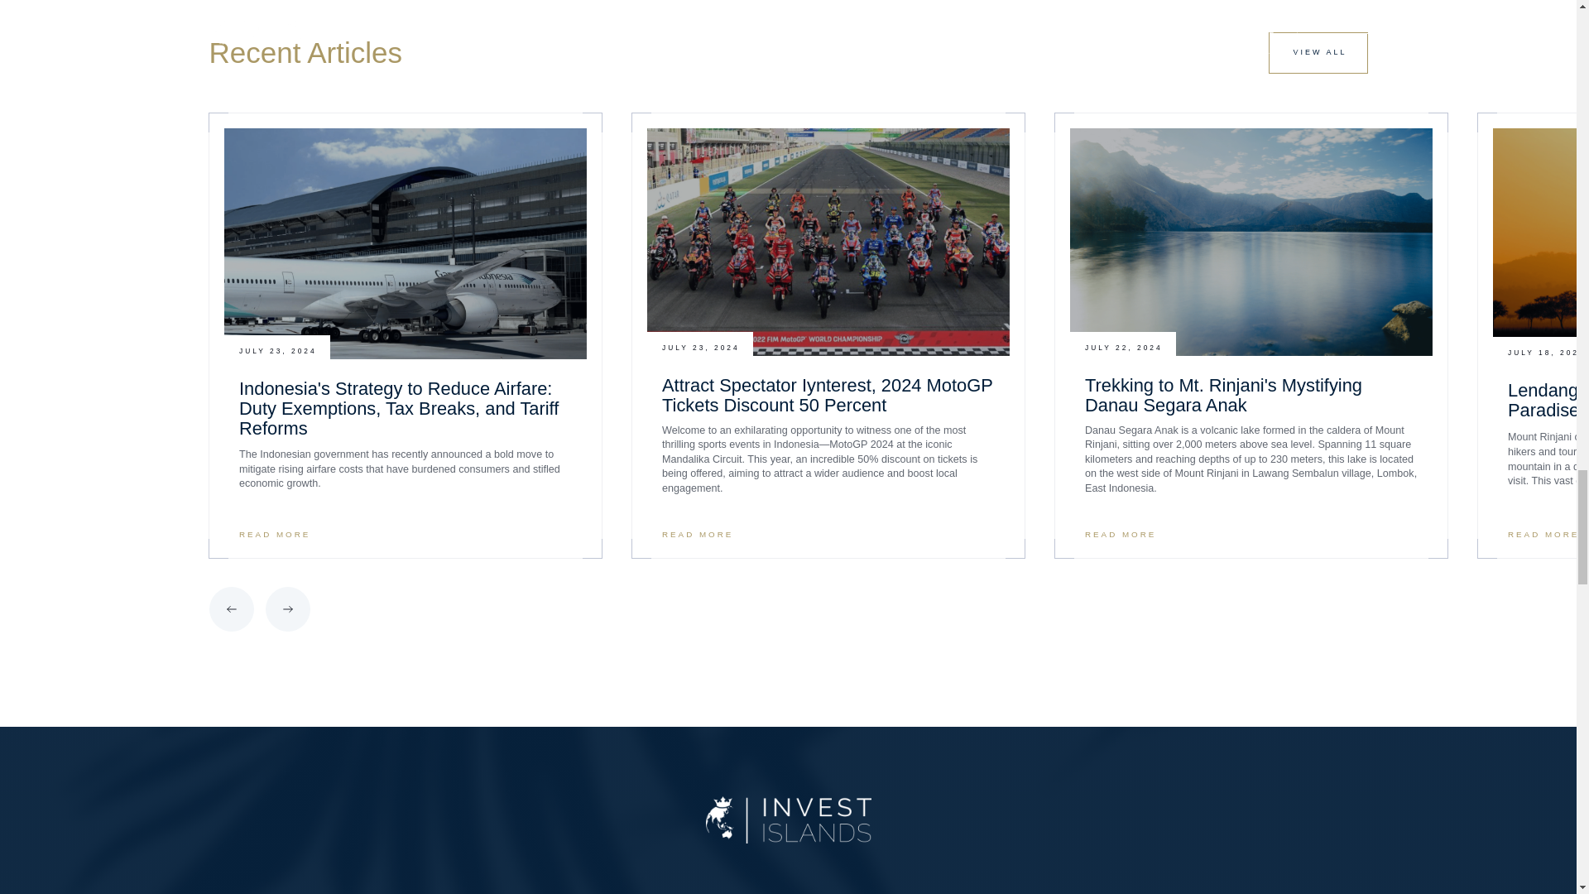 The width and height of the screenshot is (1589, 894). Describe the element at coordinates (1318, 52) in the screenshot. I see `VIEW ALL` at that location.